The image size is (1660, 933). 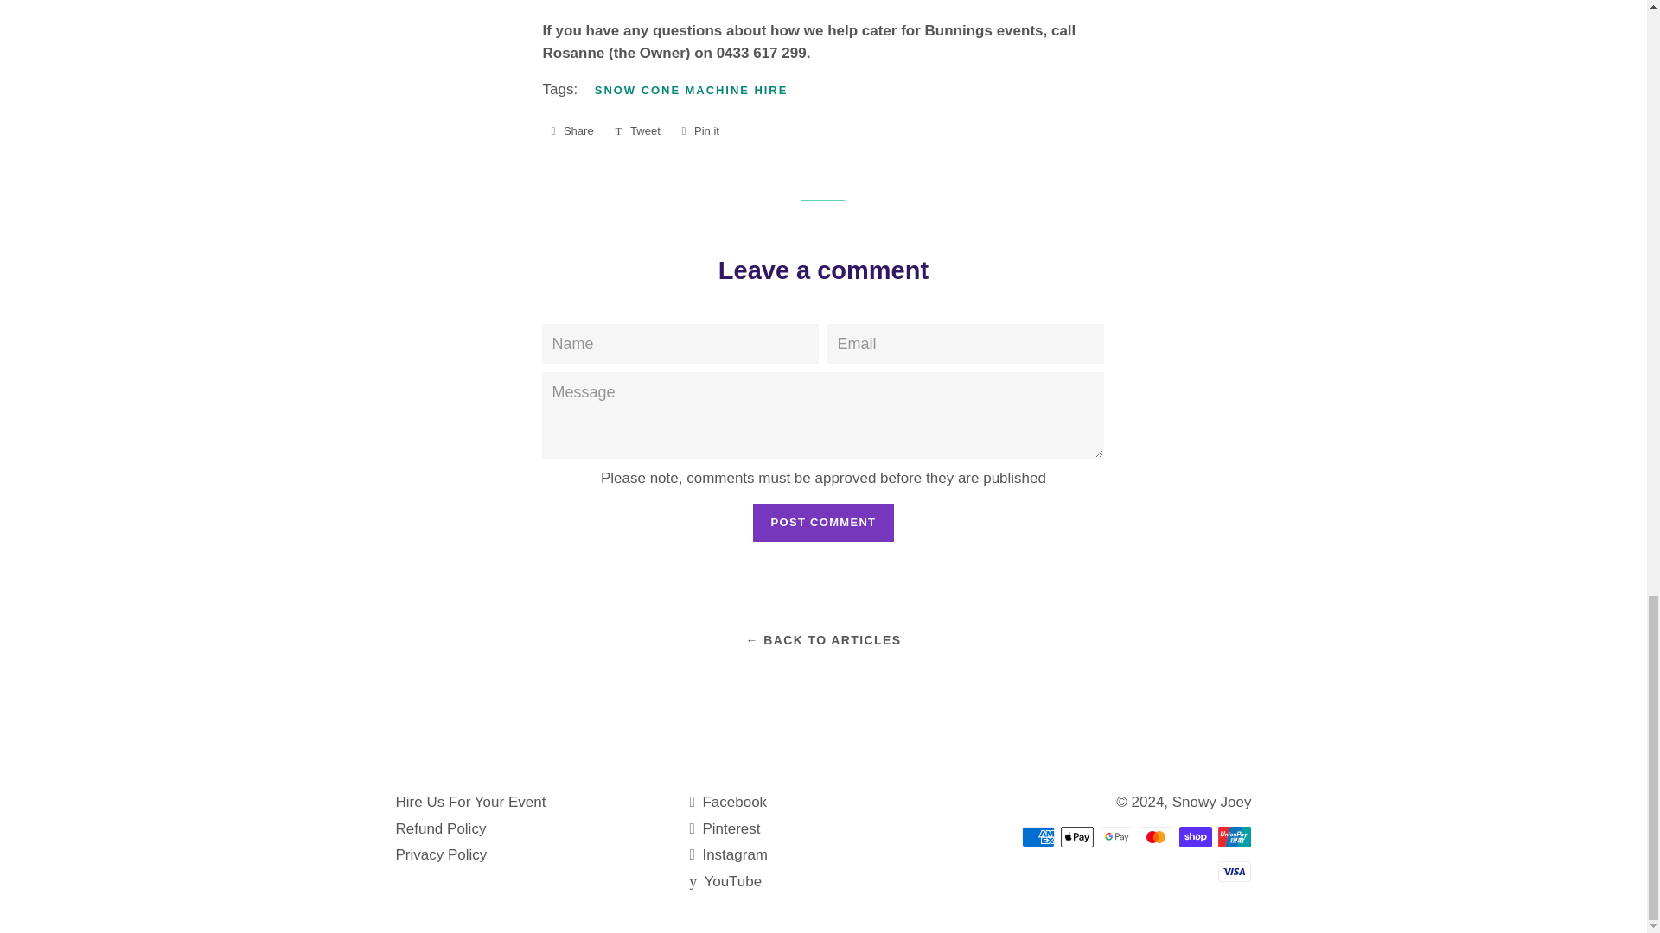 What do you see at coordinates (699, 131) in the screenshot?
I see `Share on Facebook` at bounding box center [699, 131].